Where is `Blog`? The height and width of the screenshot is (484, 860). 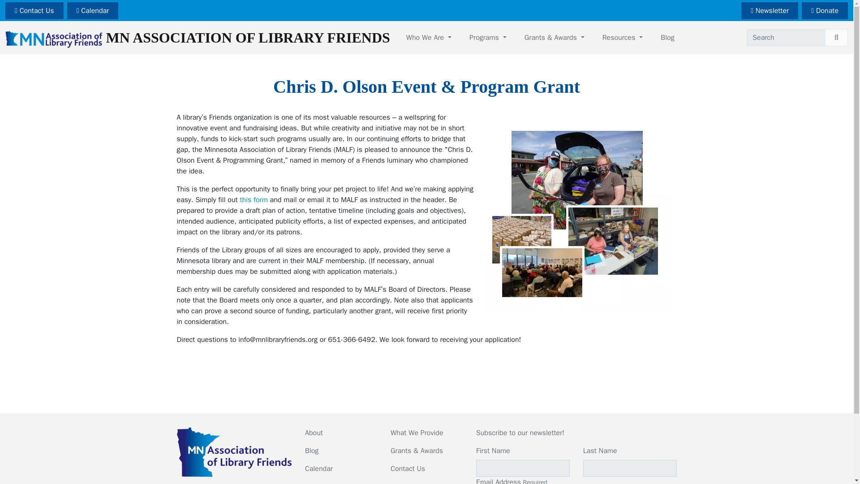 Blog is located at coordinates (312, 451).